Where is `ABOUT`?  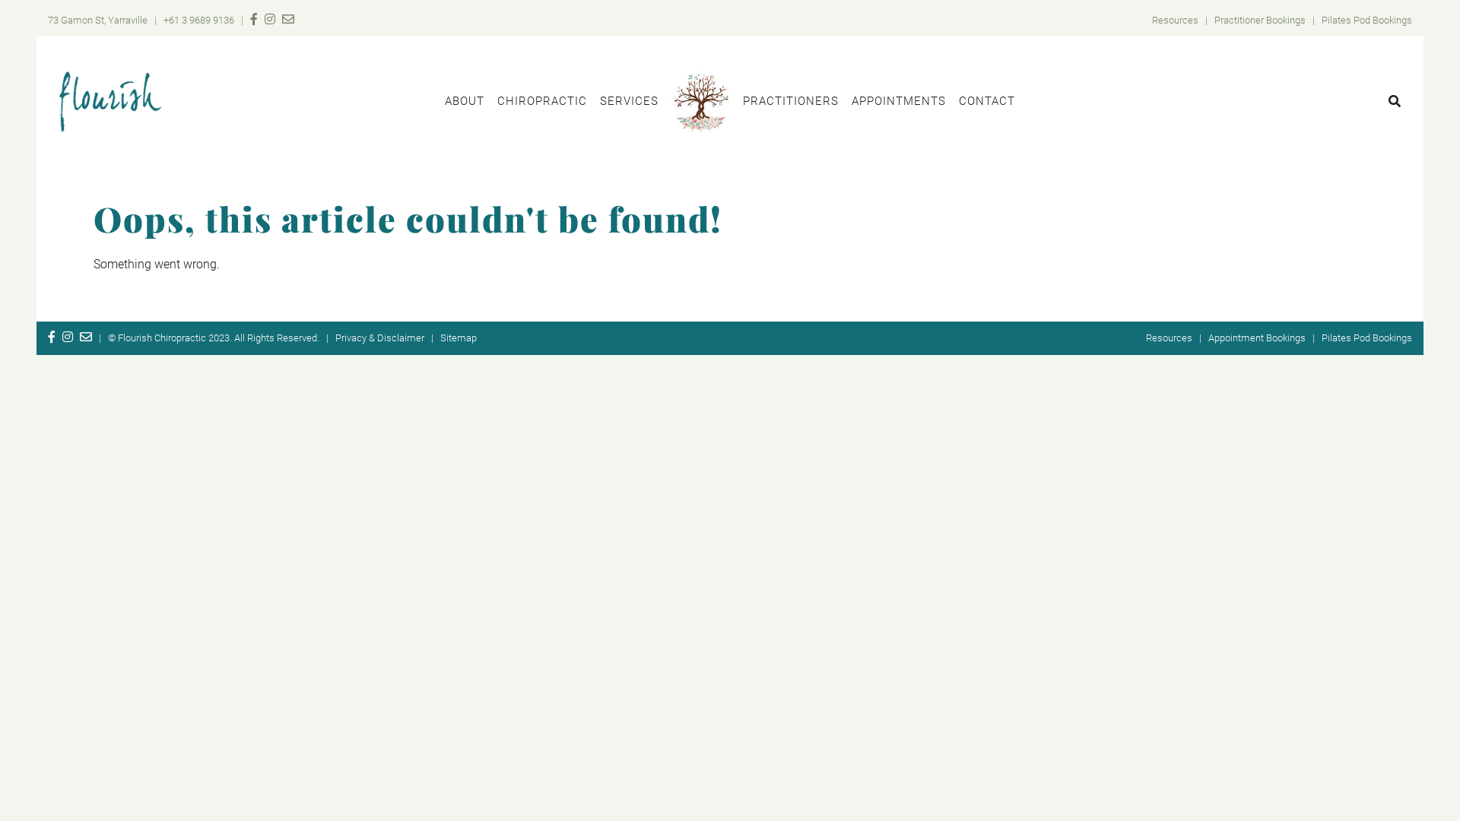
ABOUT is located at coordinates (465, 102).